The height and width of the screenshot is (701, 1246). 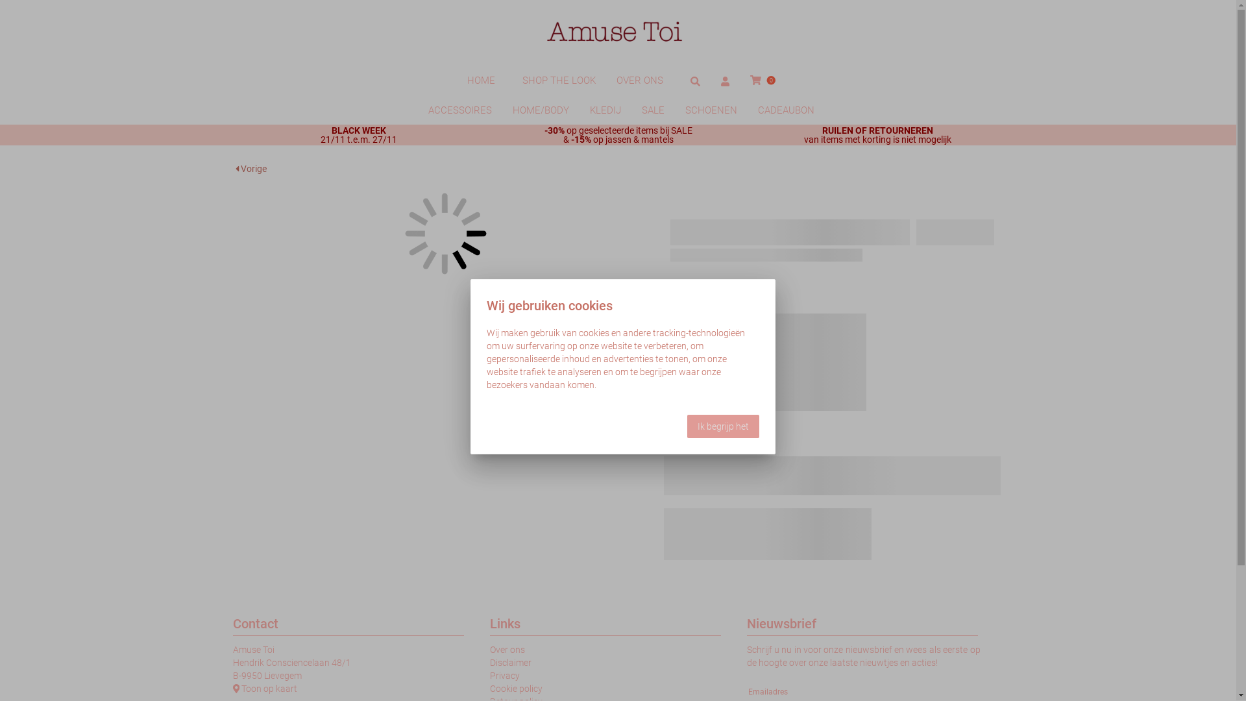 I want to click on SALE, so click(x=653, y=110).